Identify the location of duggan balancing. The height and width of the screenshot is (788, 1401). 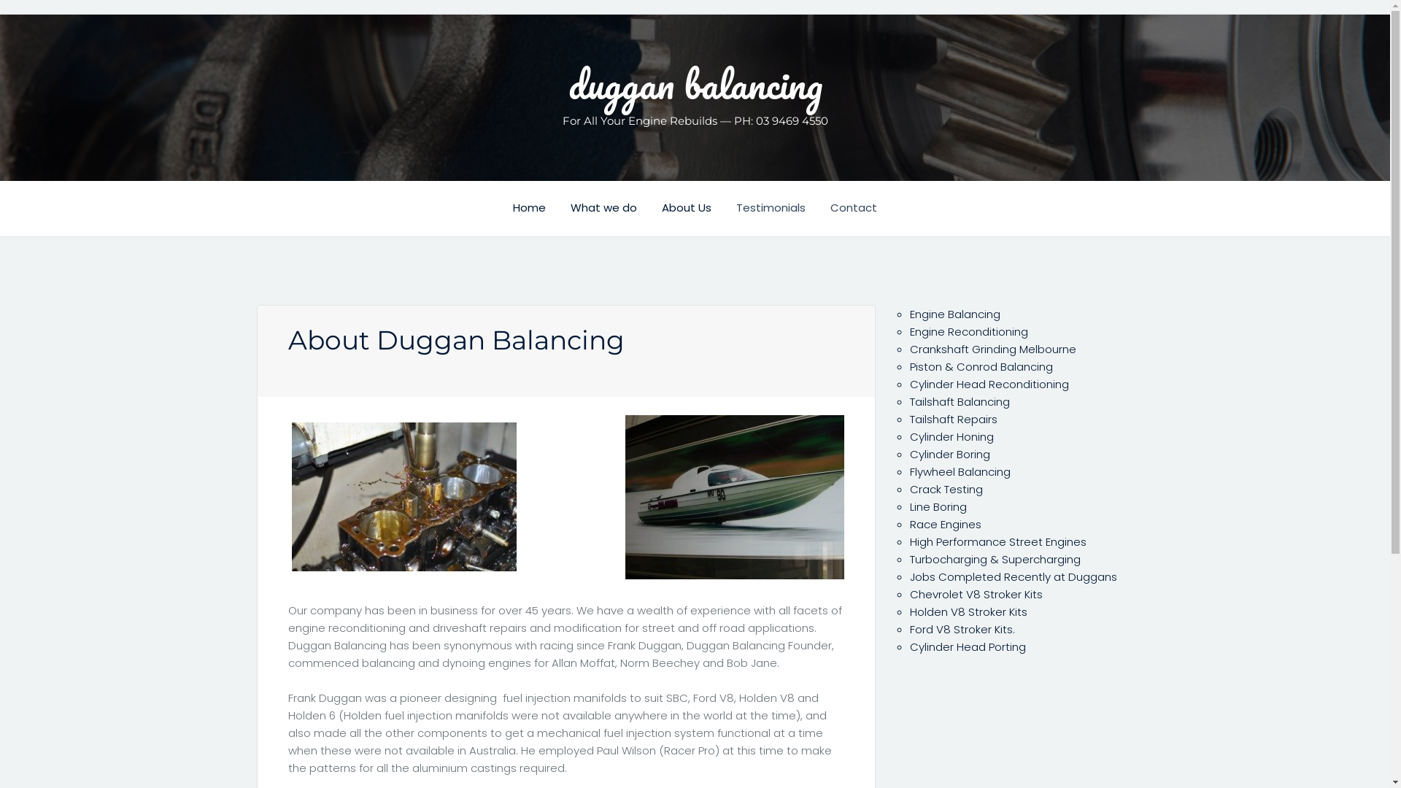
(695, 84).